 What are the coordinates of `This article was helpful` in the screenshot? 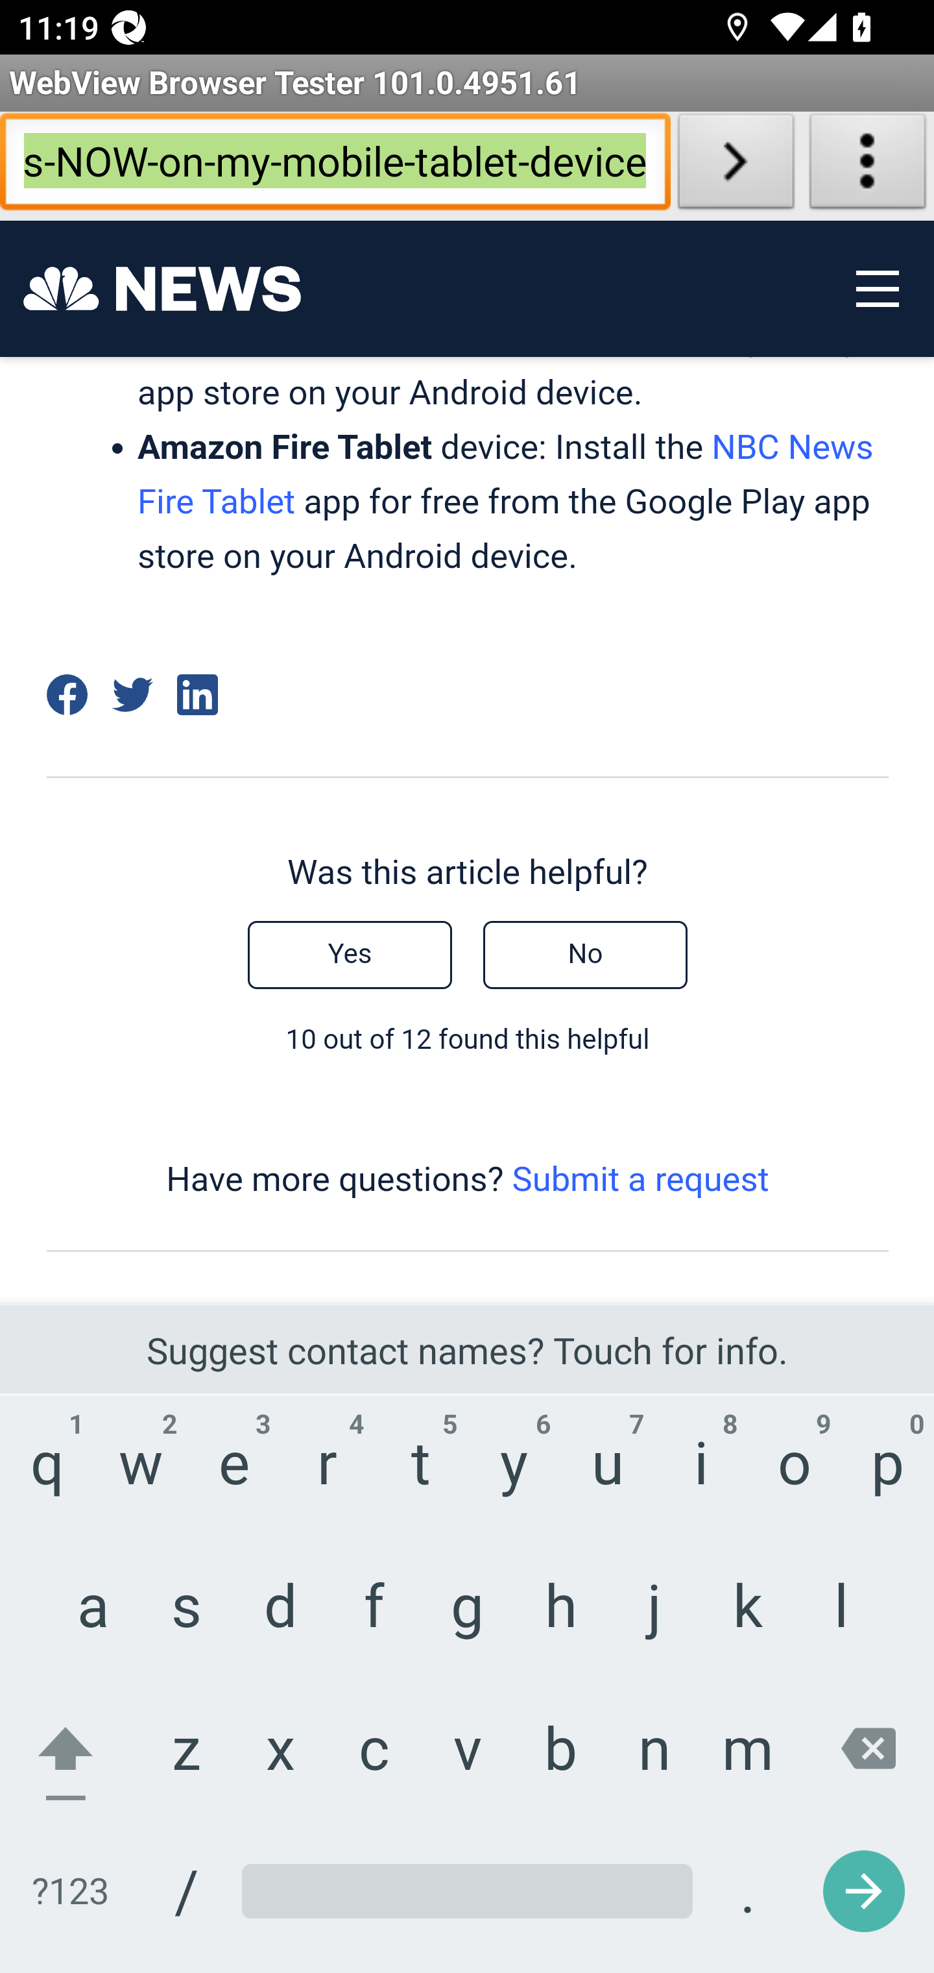 It's located at (349, 955).